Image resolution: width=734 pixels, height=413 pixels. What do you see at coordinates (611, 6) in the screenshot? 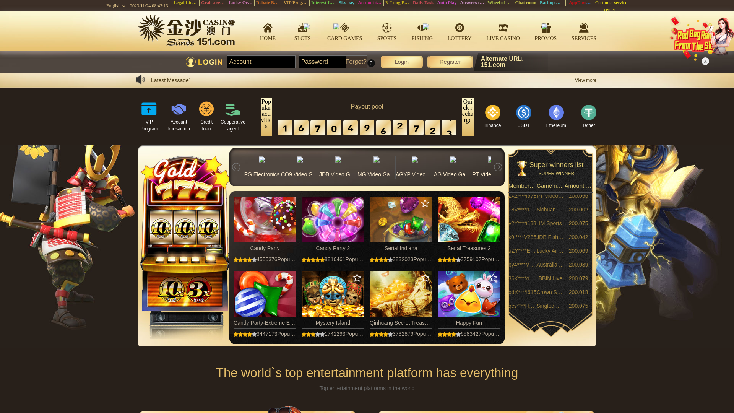
I see `Customer service center` at bounding box center [611, 6].